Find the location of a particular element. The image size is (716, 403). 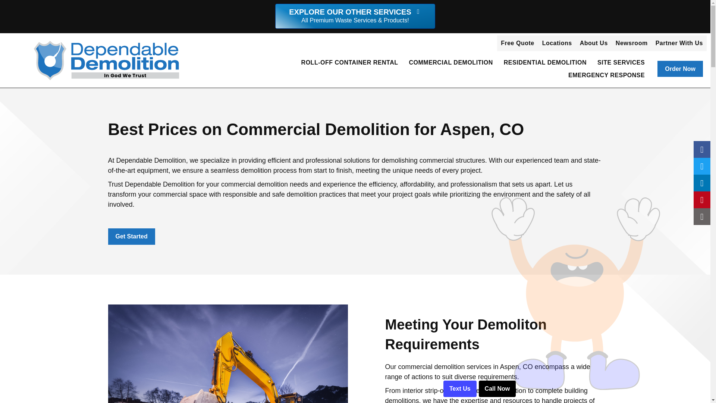

Free Quote is located at coordinates (517, 43).